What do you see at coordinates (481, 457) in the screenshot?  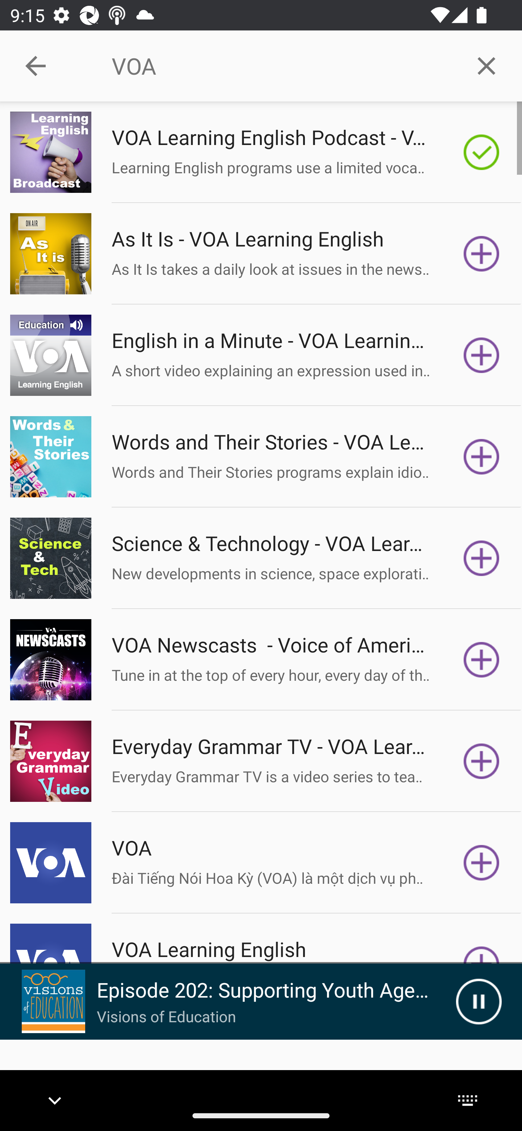 I see `Subscribe` at bounding box center [481, 457].